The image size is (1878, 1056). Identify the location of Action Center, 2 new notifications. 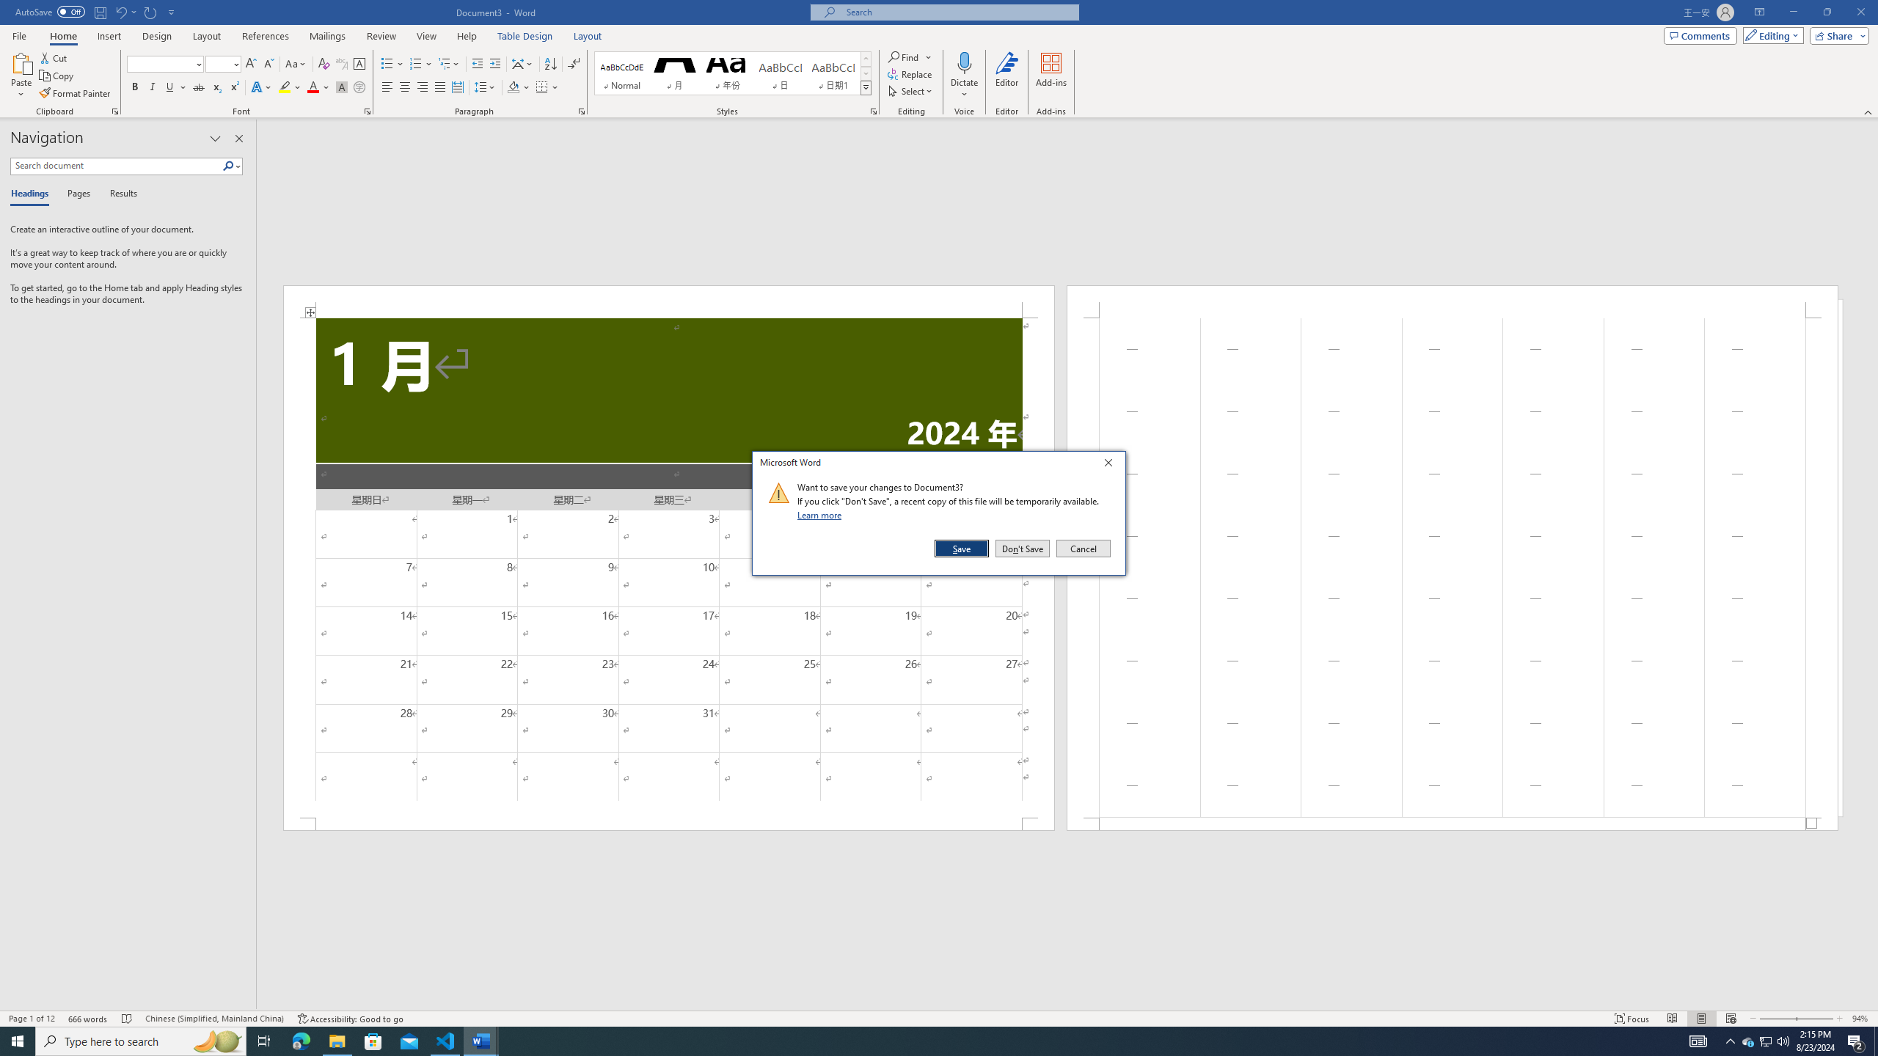
(18, 1041).